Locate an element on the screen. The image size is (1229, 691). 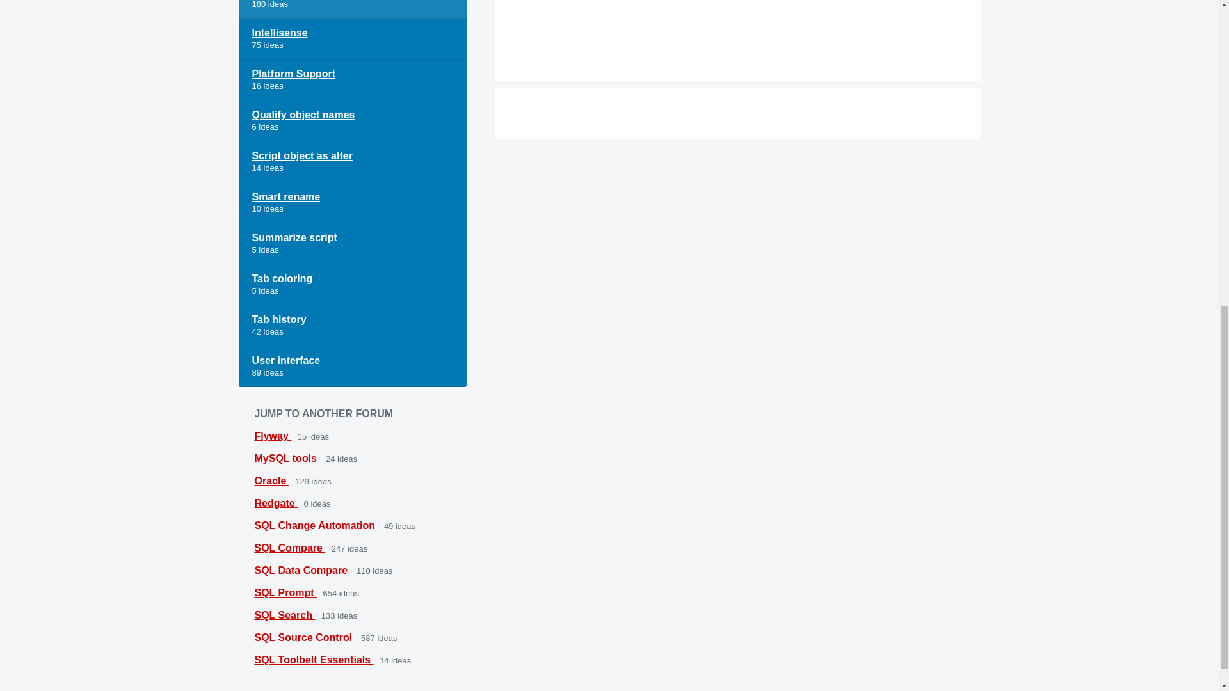
SQL Prompt is located at coordinates (285, 592).